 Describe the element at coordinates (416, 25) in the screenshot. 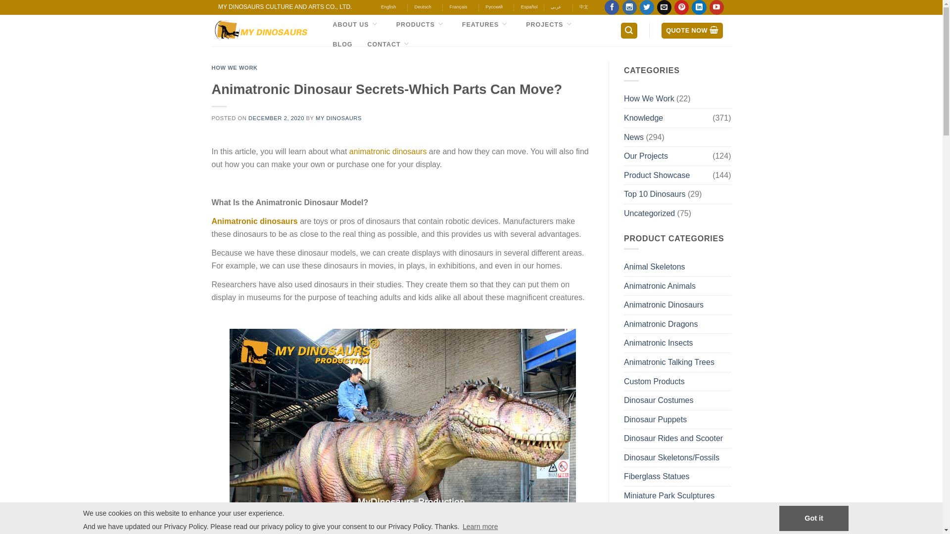

I see `PRODUCTS` at that location.